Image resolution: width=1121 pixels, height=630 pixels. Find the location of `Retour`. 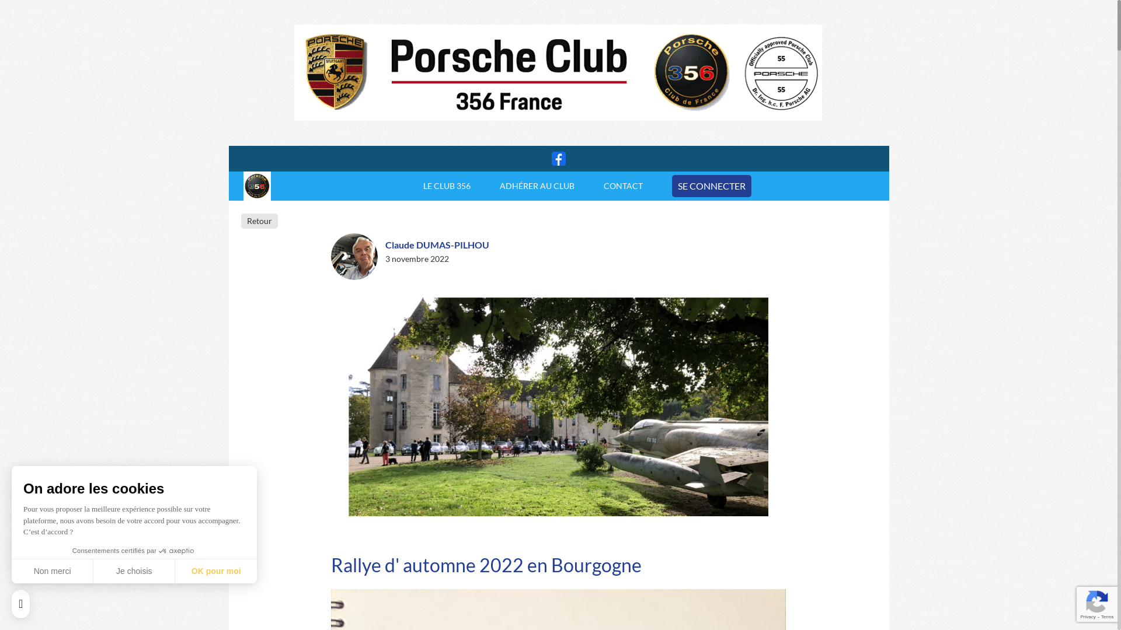

Retour is located at coordinates (259, 219).